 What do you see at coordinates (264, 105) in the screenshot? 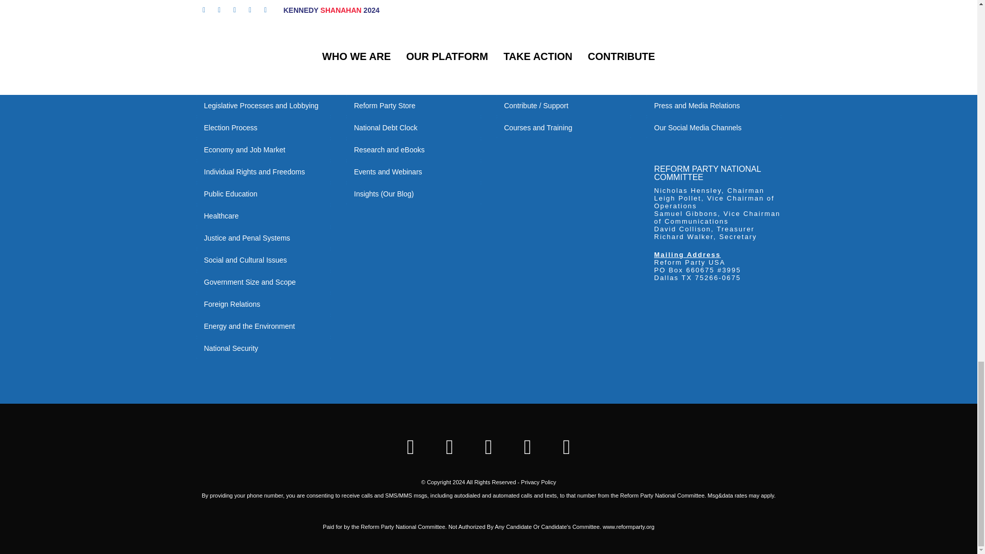
I see `Legislative Processes and Lobbying` at bounding box center [264, 105].